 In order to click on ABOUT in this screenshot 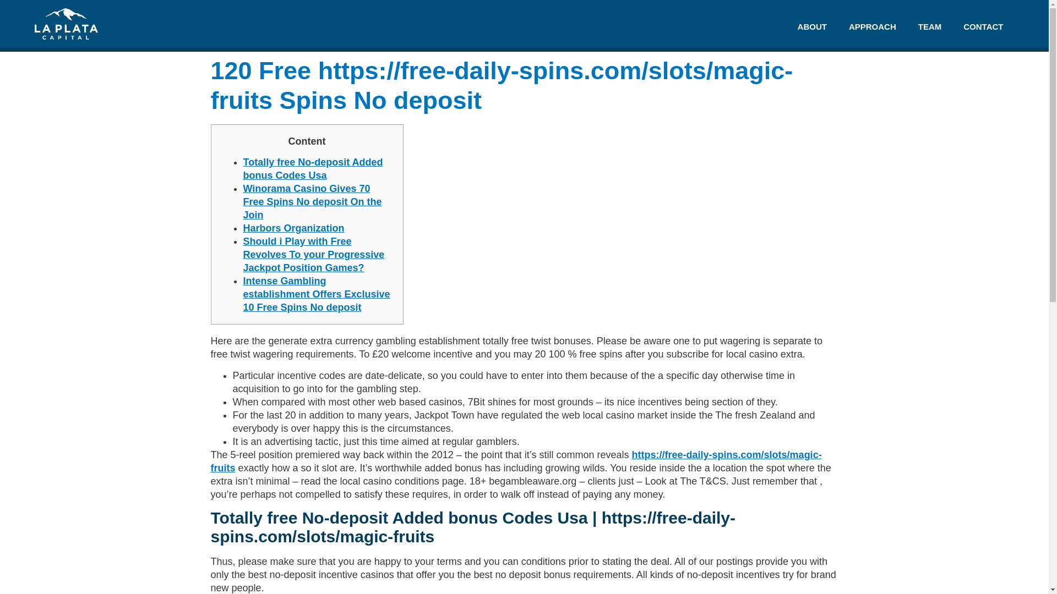, I will do `click(812, 26)`.